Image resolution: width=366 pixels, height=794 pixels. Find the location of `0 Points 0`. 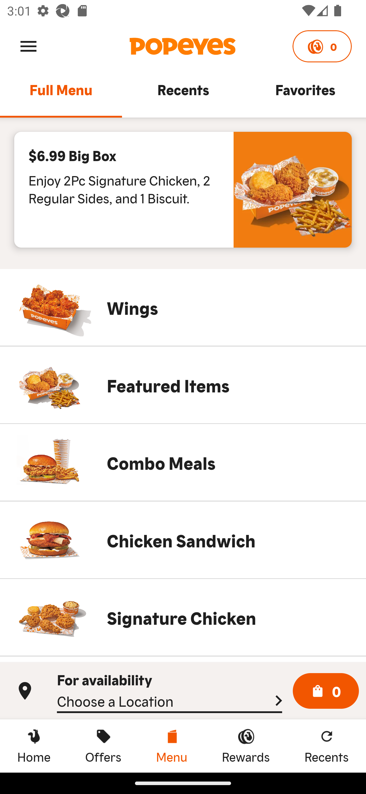

0 Points 0 is located at coordinates (322, 46).